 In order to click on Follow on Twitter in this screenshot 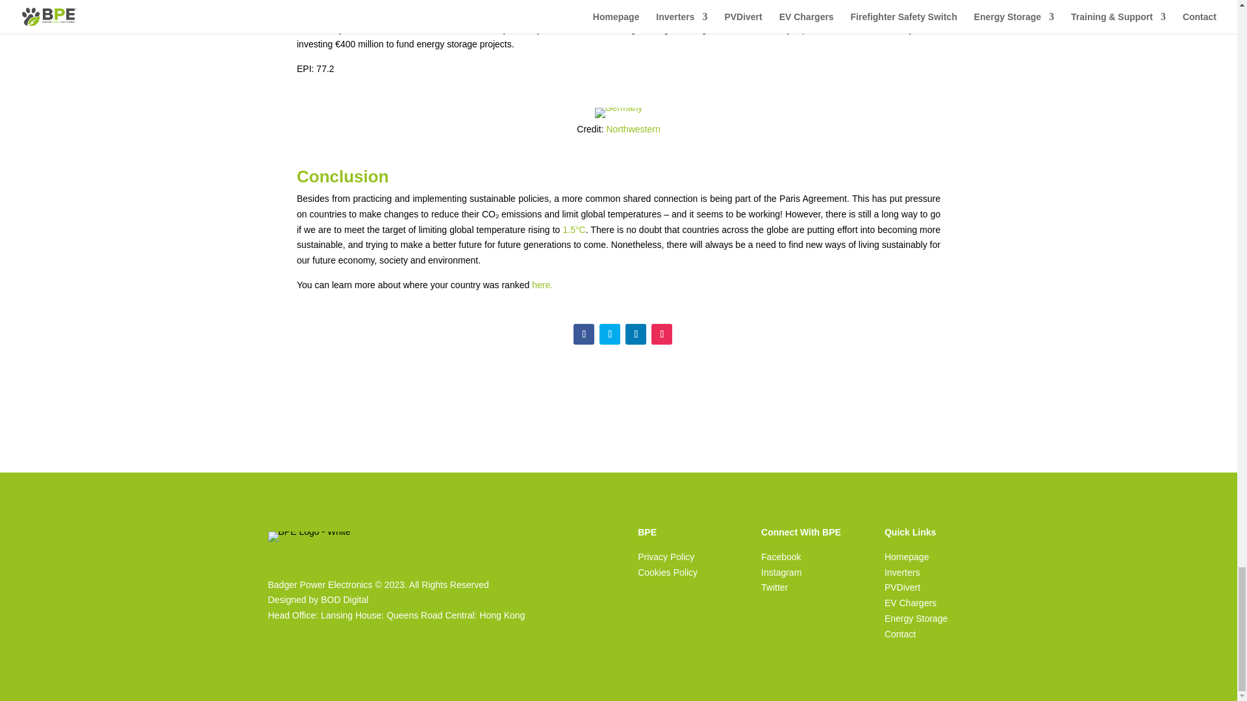, I will do `click(609, 334)`.